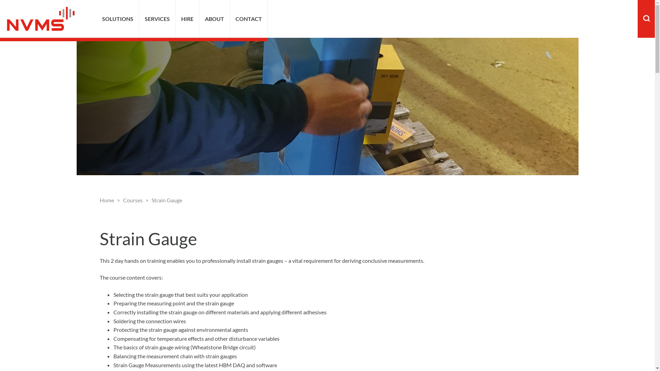 The height and width of the screenshot is (371, 660). Describe the element at coordinates (214, 19) in the screenshot. I see `ABOUT` at that location.